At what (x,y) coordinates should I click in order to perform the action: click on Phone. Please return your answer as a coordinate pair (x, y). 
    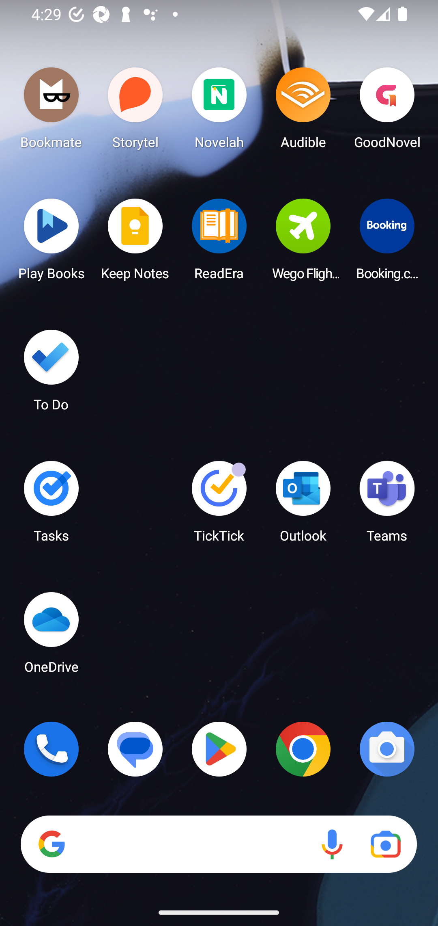
    Looking at the image, I should click on (51, 749).